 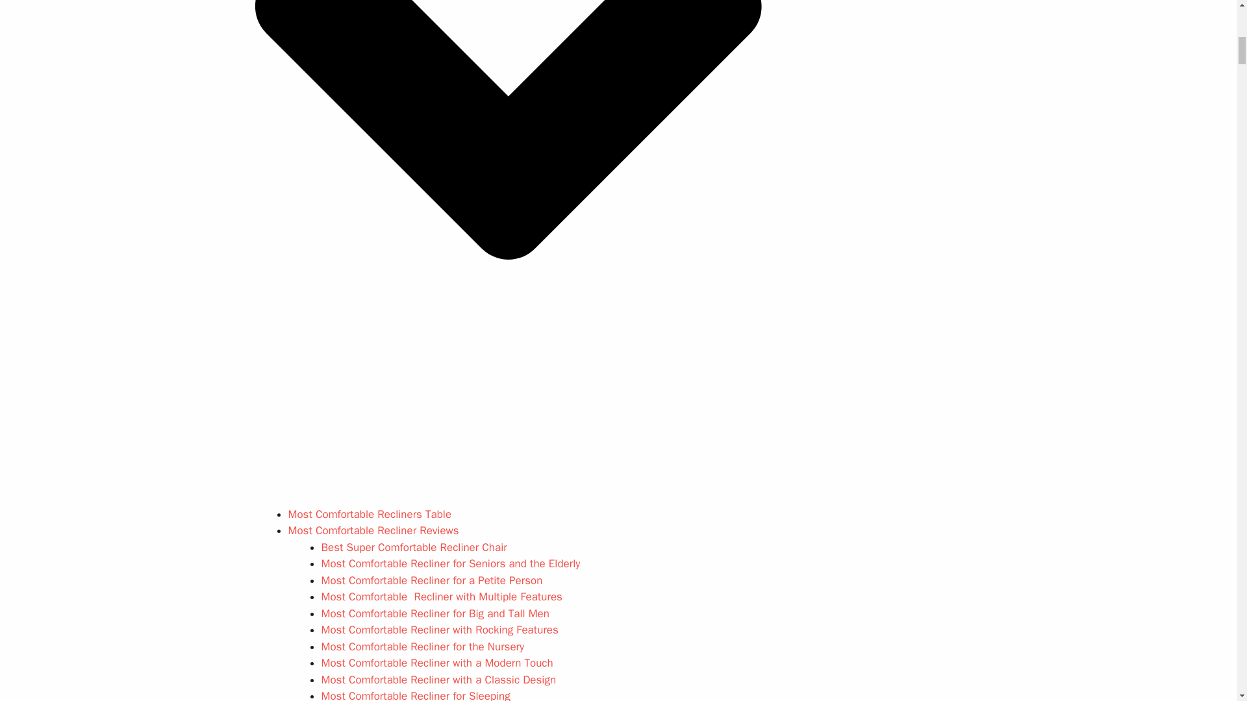 What do you see at coordinates (431, 580) in the screenshot?
I see `Most Comfortable Recliner for a Petite Person` at bounding box center [431, 580].